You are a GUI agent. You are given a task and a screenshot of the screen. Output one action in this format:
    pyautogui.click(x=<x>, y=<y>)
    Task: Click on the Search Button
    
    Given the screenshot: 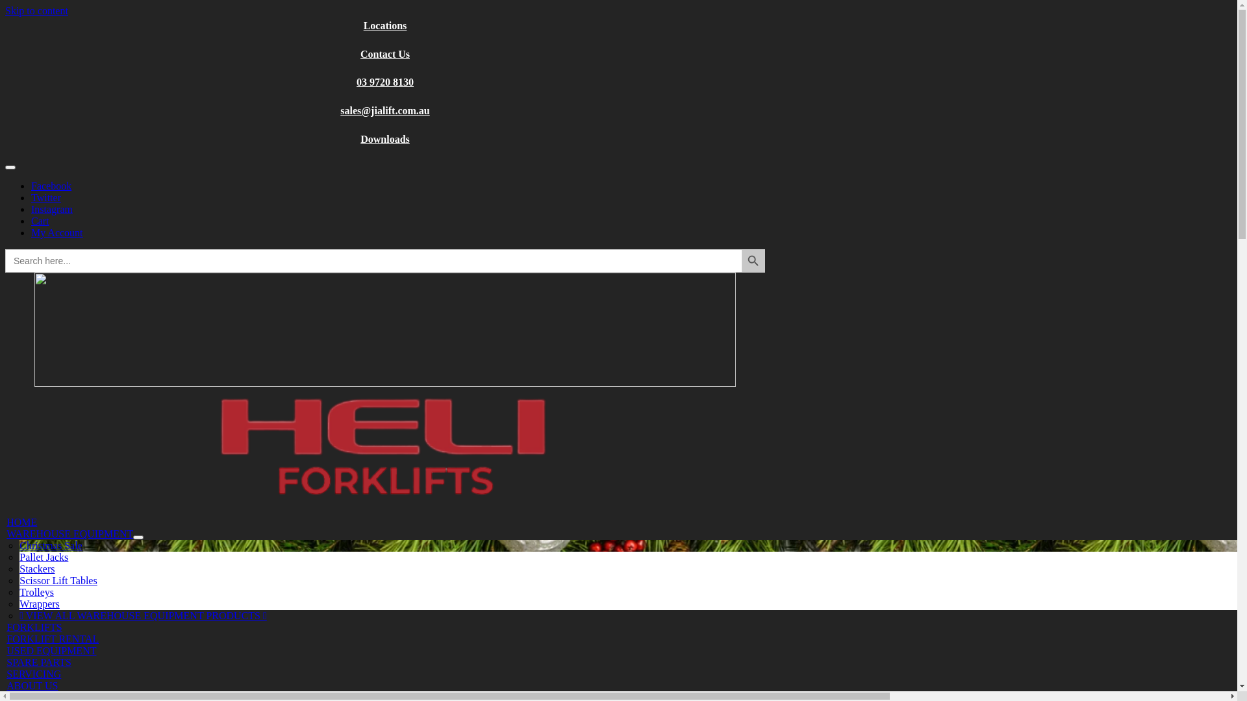 What is the action you would take?
    pyautogui.click(x=753, y=261)
    